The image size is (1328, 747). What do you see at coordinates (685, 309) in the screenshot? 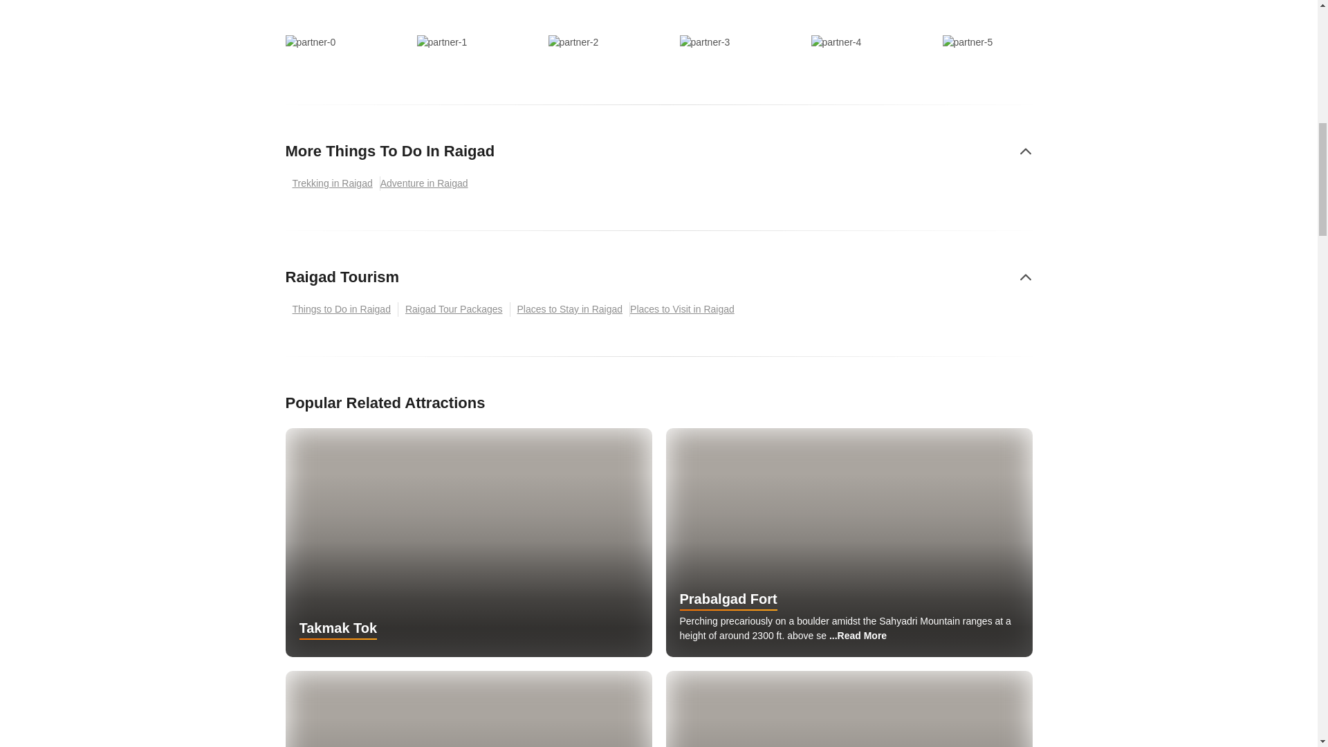
I see `Places to Visit in Raigad` at bounding box center [685, 309].